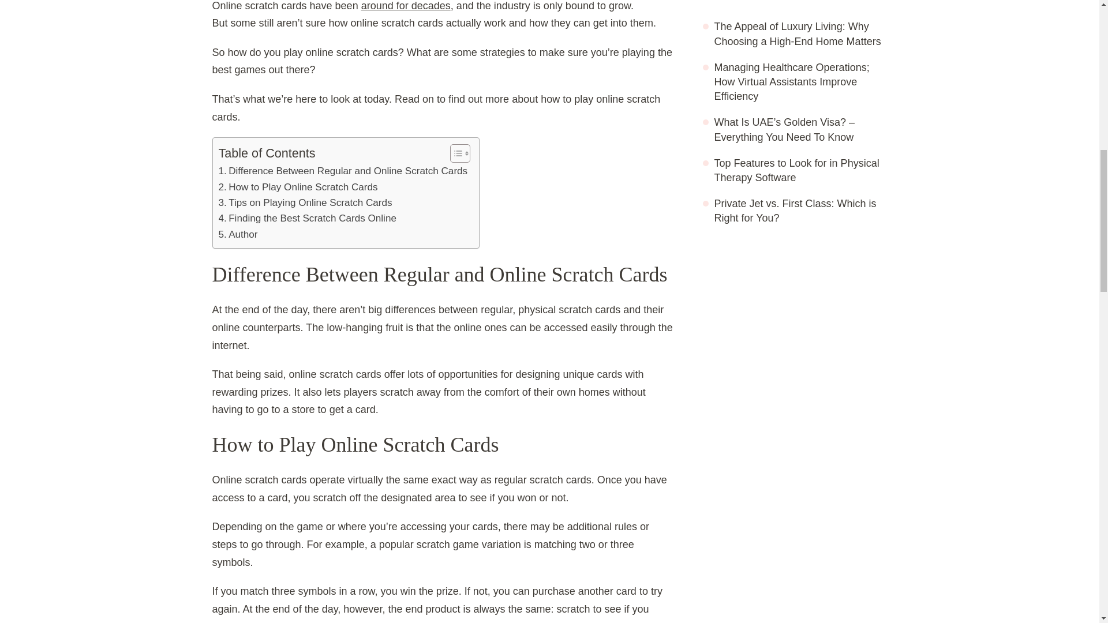 This screenshot has height=623, width=1108. I want to click on Author, so click(238, 234).